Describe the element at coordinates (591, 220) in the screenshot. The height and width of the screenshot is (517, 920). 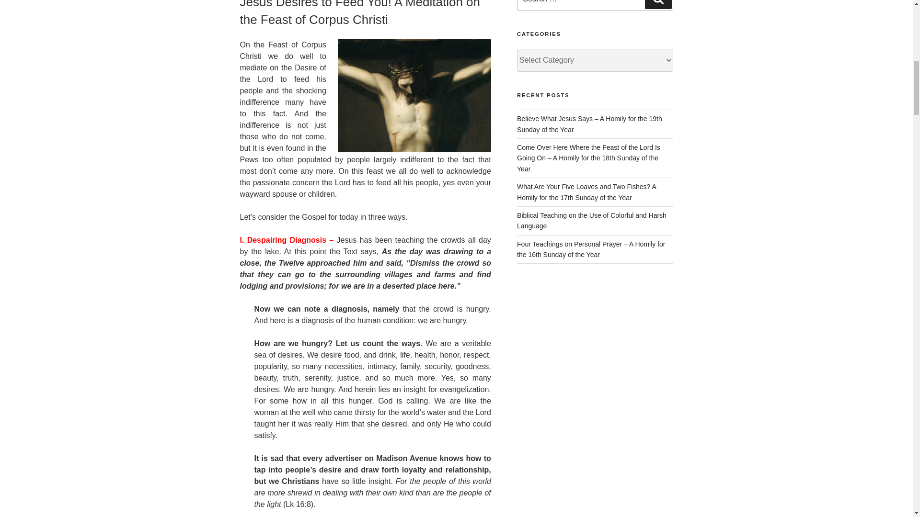
I see `Biblical Teaching on the Use of Colorful and Harsh Language` at that location.